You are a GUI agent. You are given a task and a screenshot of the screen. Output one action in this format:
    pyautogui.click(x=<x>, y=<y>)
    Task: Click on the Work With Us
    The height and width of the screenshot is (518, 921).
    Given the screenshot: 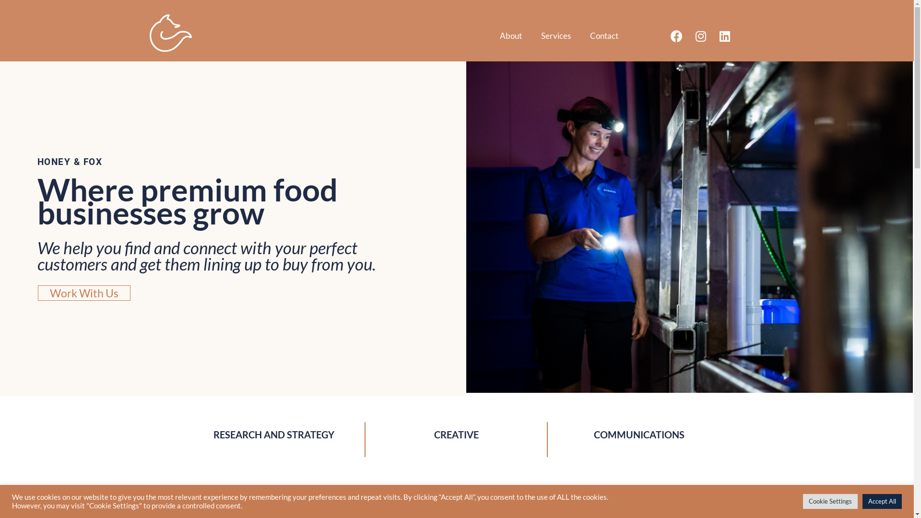 What is the action you would take?
    pyautogui.click(x=84, y=293)
    